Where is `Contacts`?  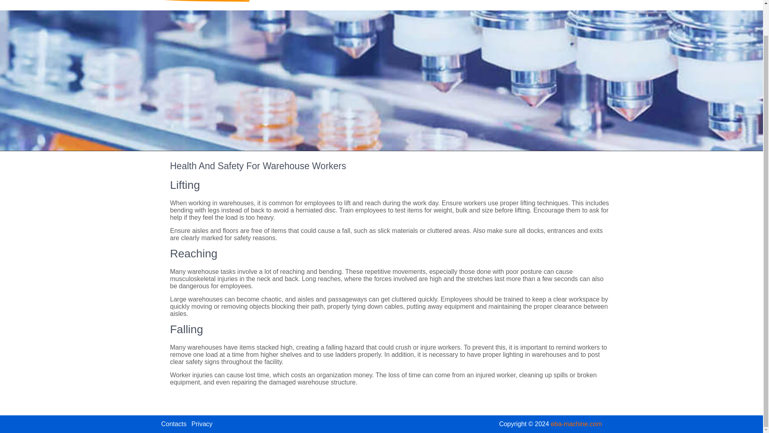
Contacts is located at coordinates (547, 3).